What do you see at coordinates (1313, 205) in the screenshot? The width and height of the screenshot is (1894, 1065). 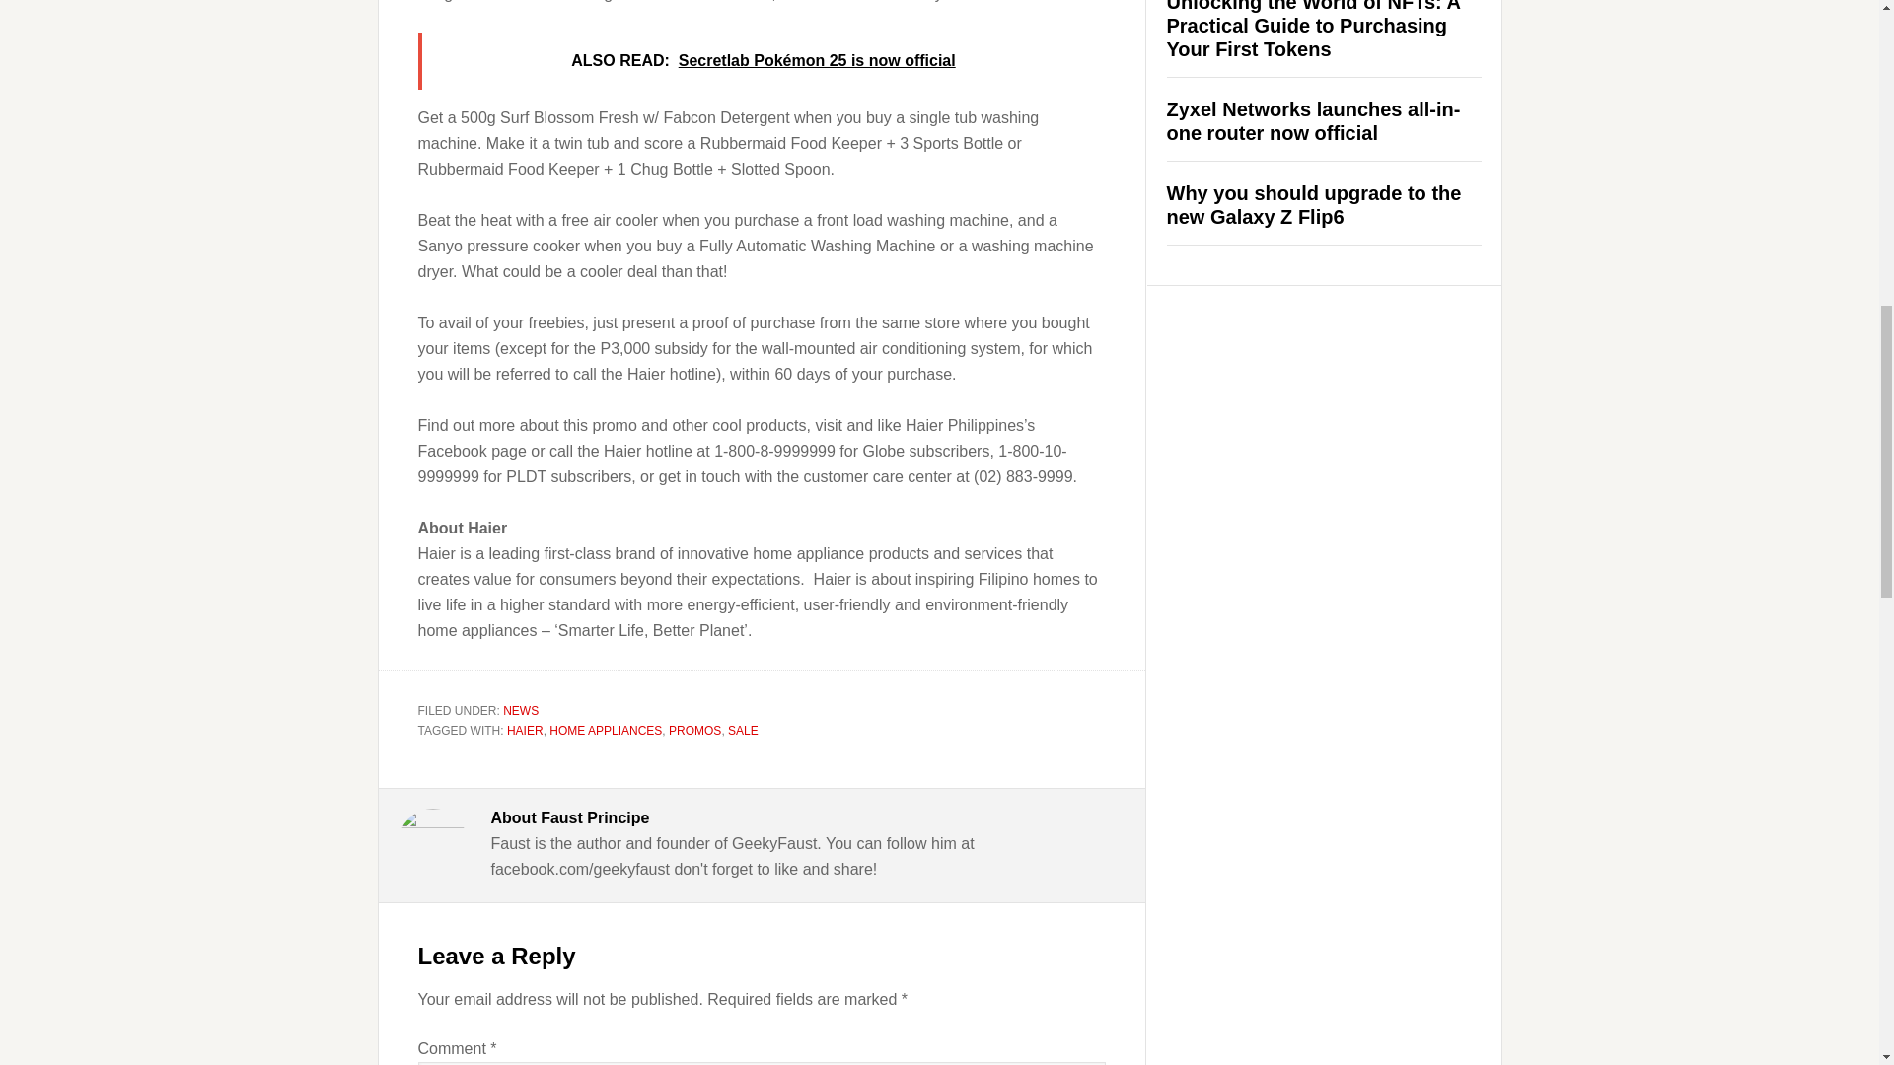 I see `Why you should upgrade to the new Galaxy Z Flip6` at bounding box center [1313, 205].